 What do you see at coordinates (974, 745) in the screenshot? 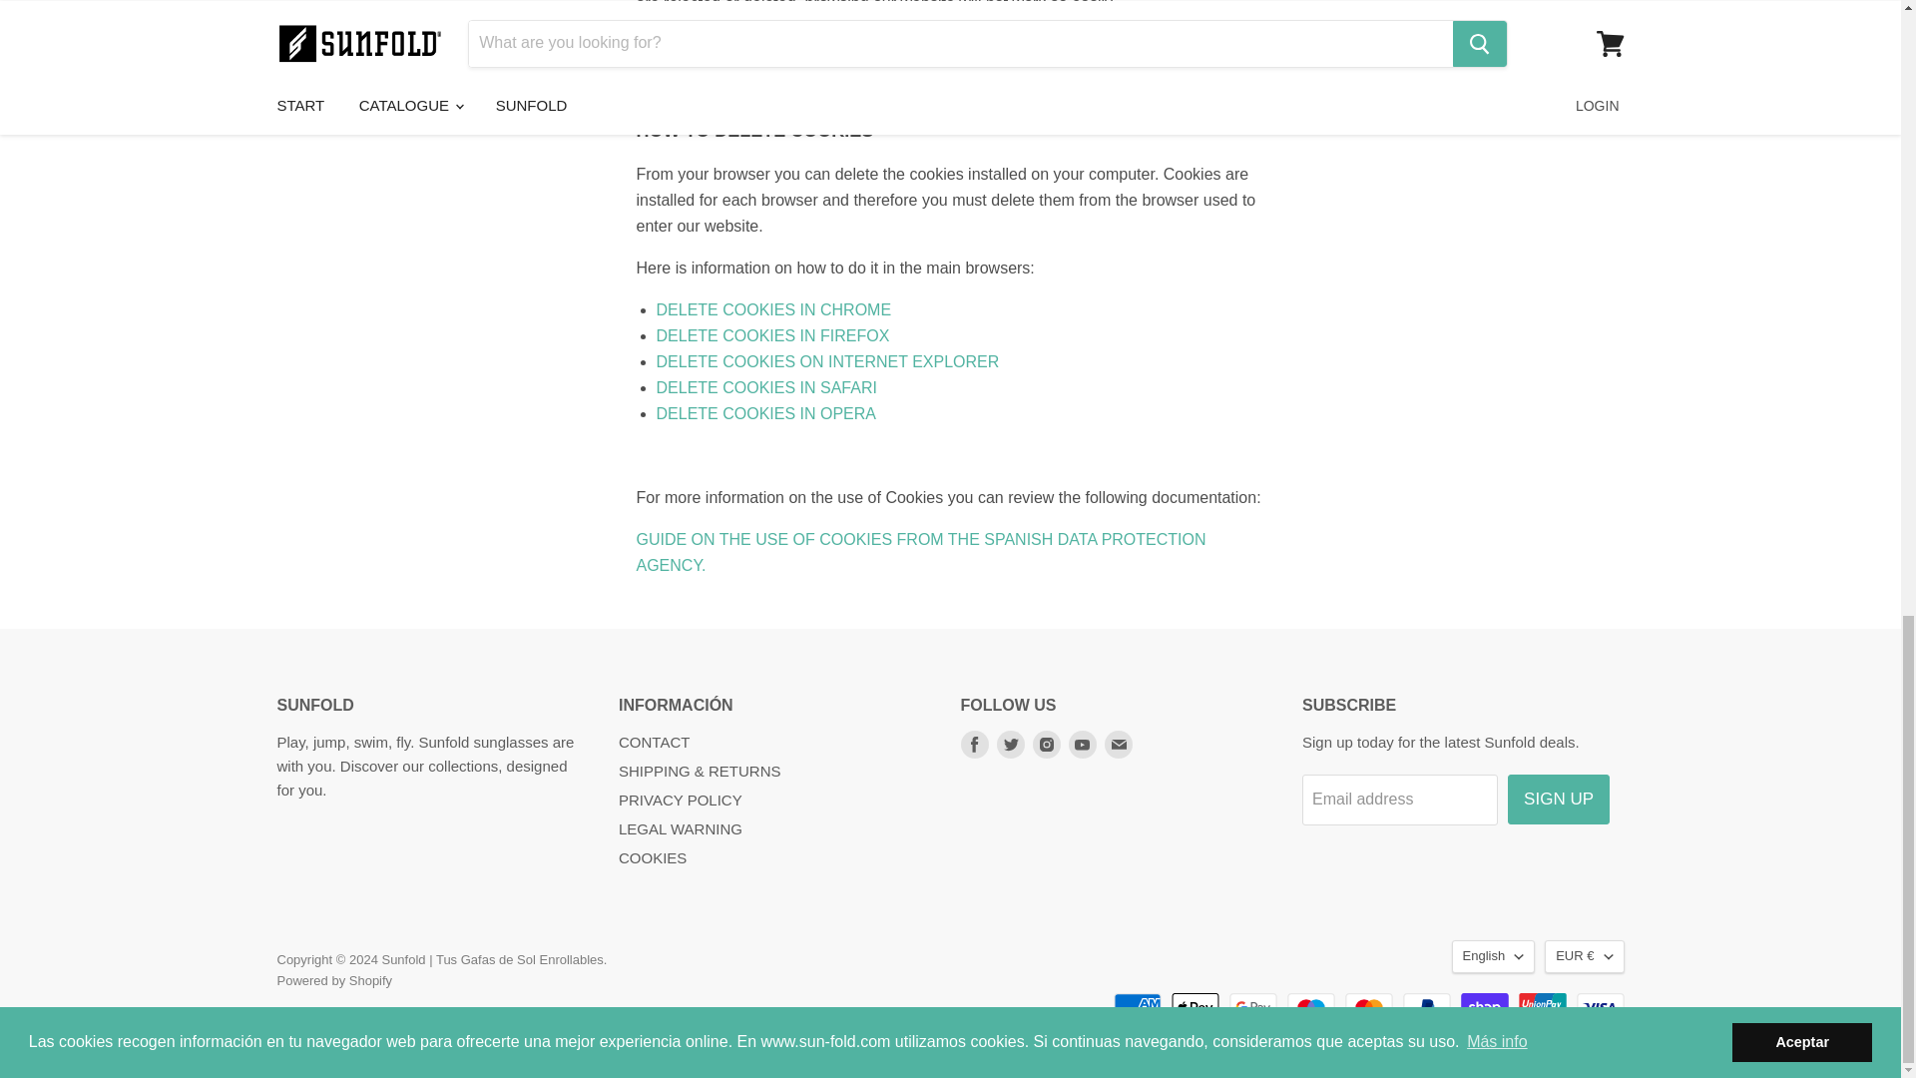
I see `Facebook` at bounding box center [974, 745].